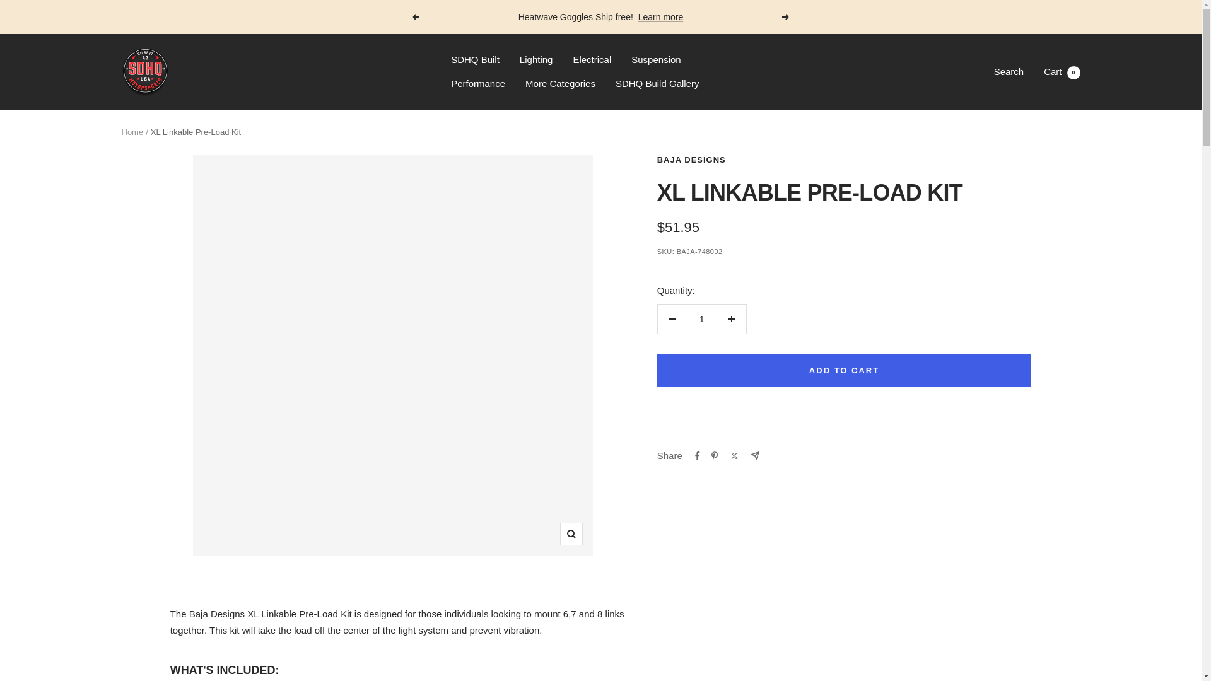  Describe the element at coordinates (672, 319) in the screenshot. I see `Decrease quantity` at that location.